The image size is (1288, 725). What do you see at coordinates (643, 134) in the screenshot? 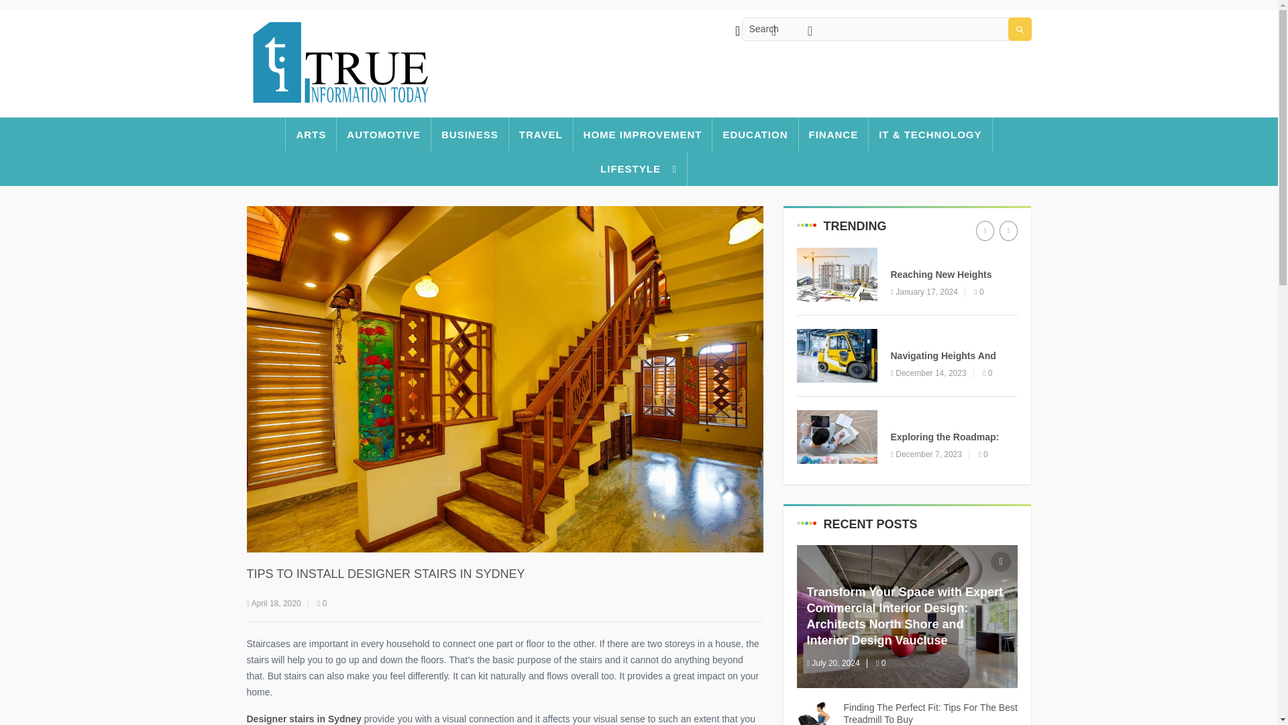
I see `HOME IMPROVEMENT` at bounding box center [643, 134].